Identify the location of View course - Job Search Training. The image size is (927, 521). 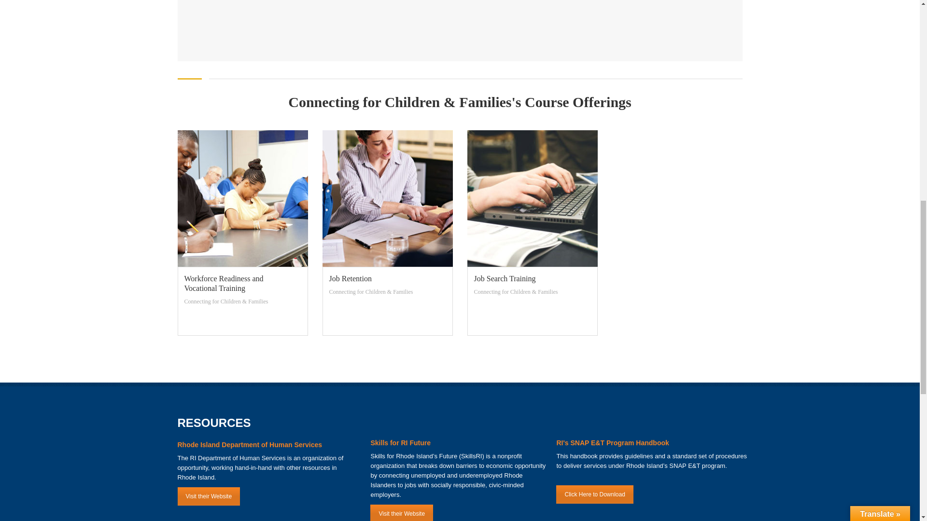
(532, 198).